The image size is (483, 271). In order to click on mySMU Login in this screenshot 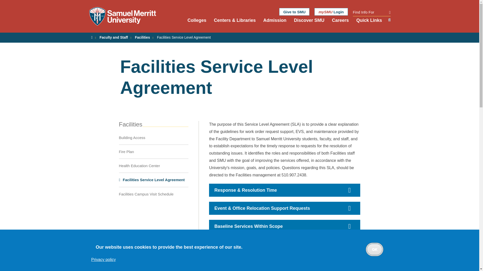, I will do `click(331, 12)`.